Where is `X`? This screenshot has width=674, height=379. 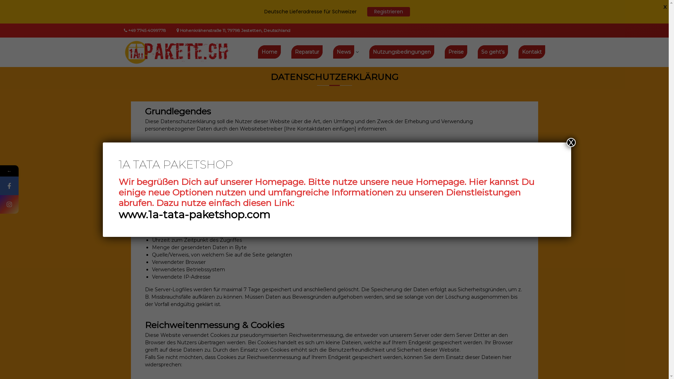
X is located at coordinates (571, 142).